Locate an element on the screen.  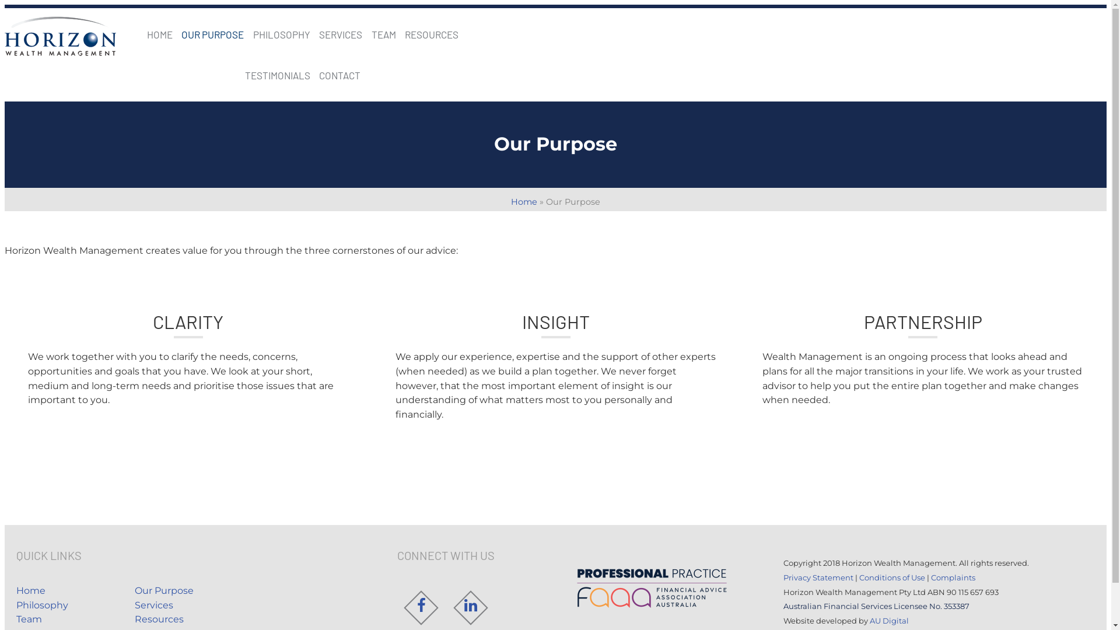
Conditions of Use is located at coordinates (892, 577).